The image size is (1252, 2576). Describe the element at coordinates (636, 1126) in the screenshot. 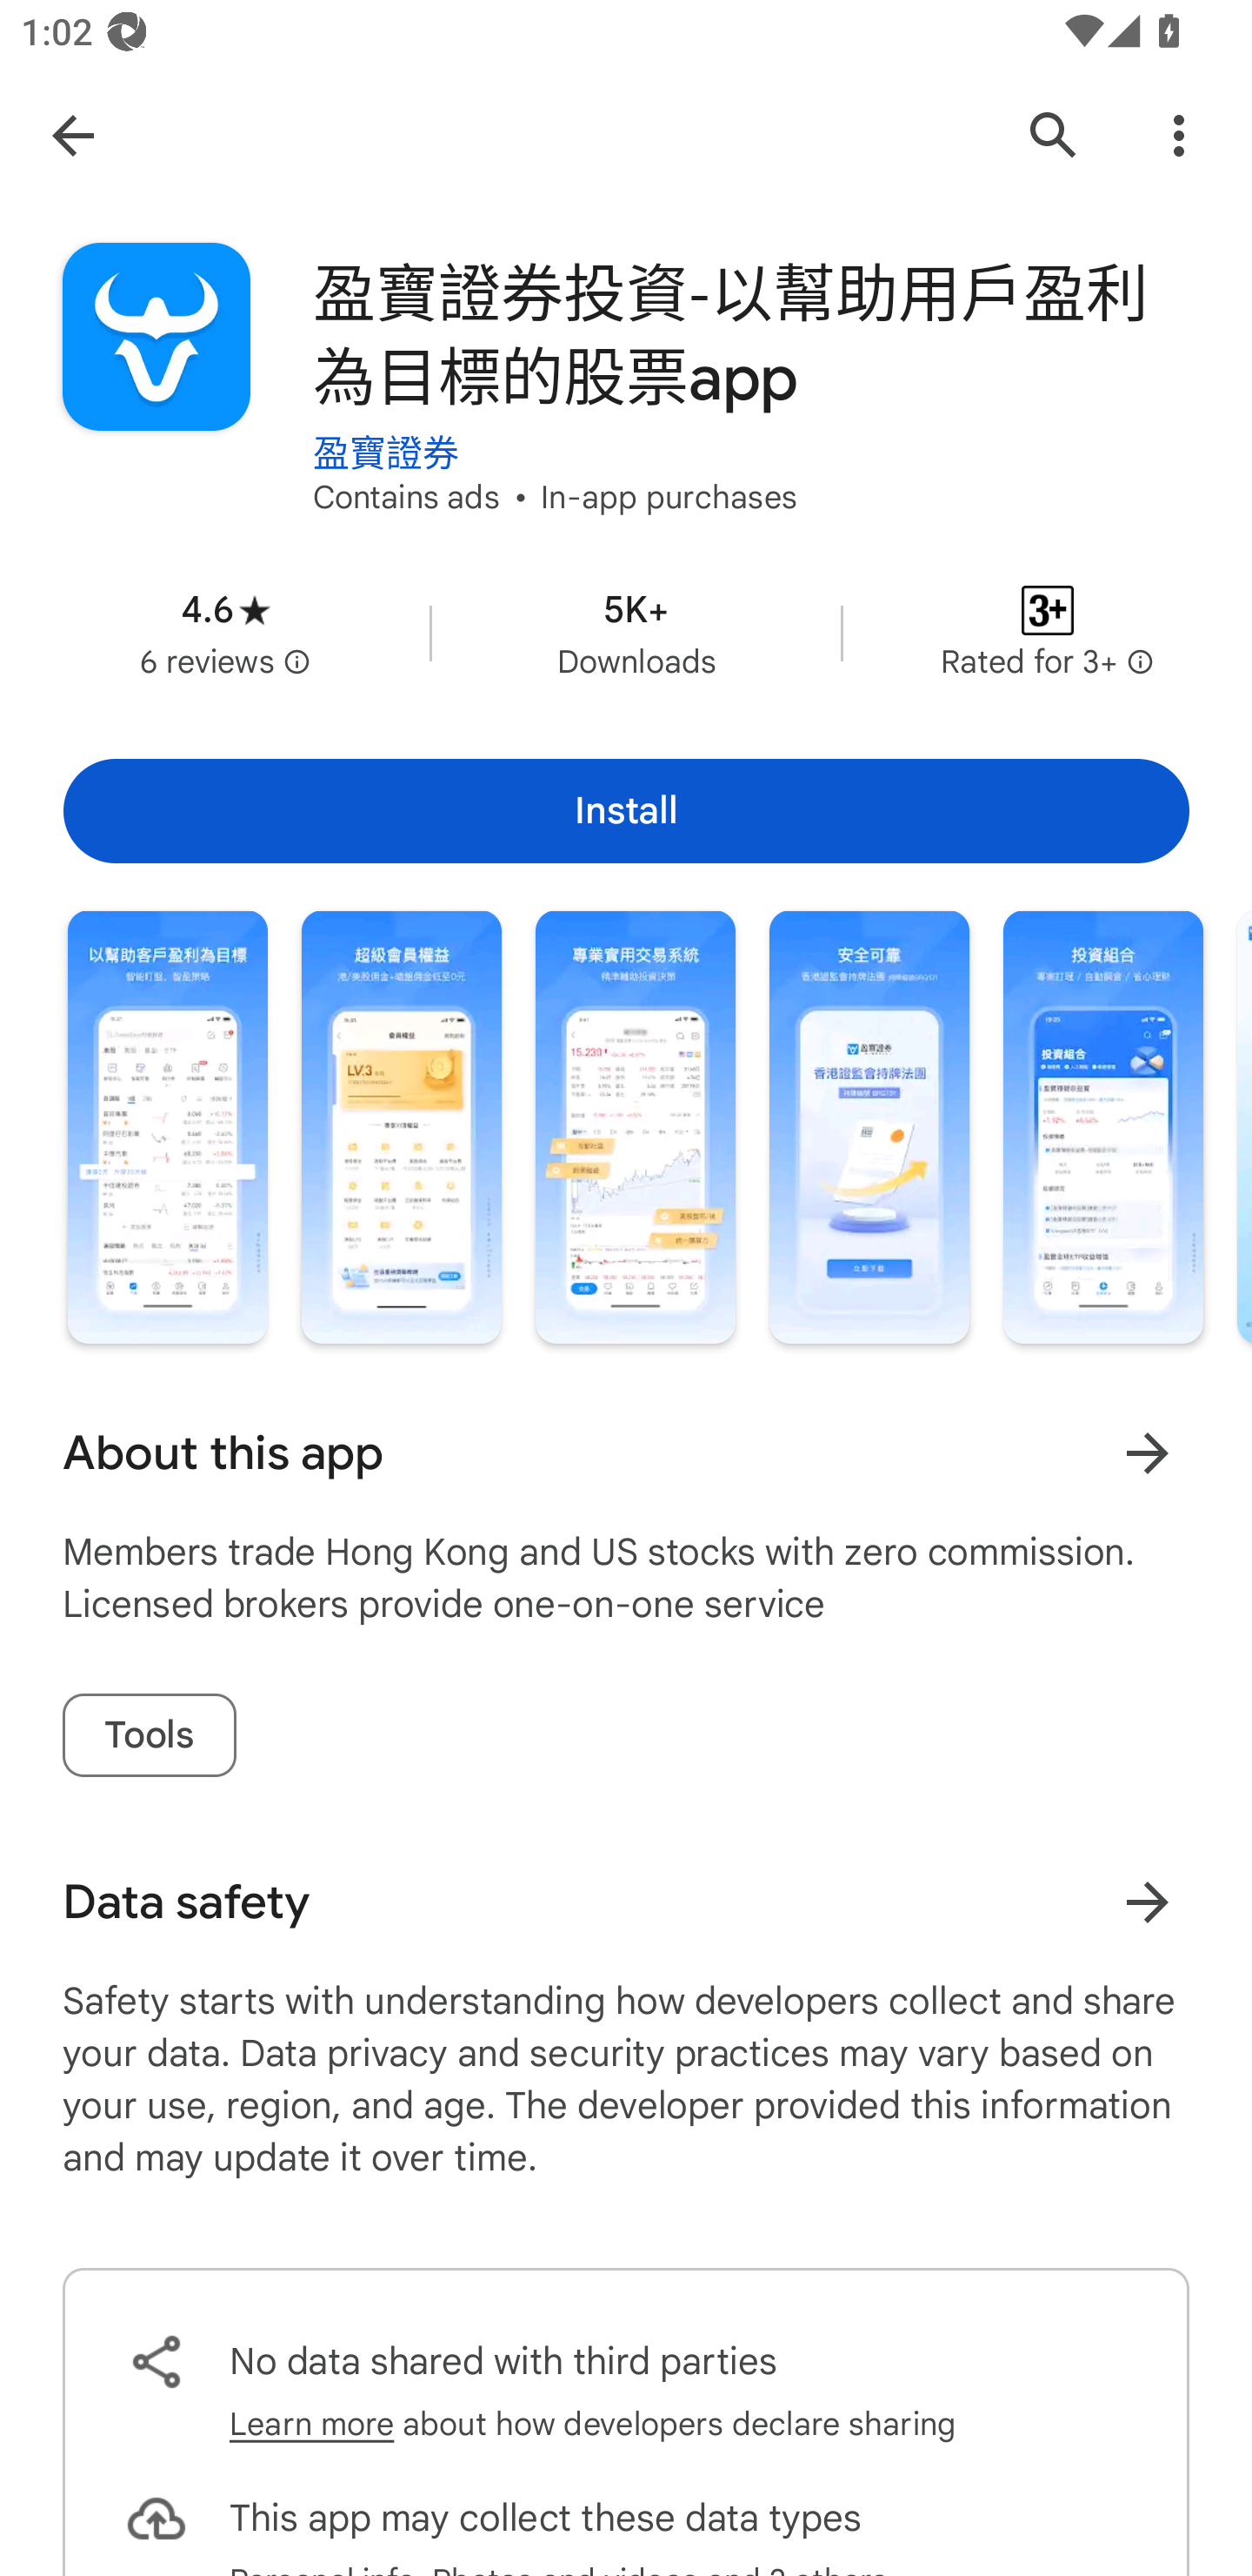

I see `Screenshot "3" of "8"` at that location.